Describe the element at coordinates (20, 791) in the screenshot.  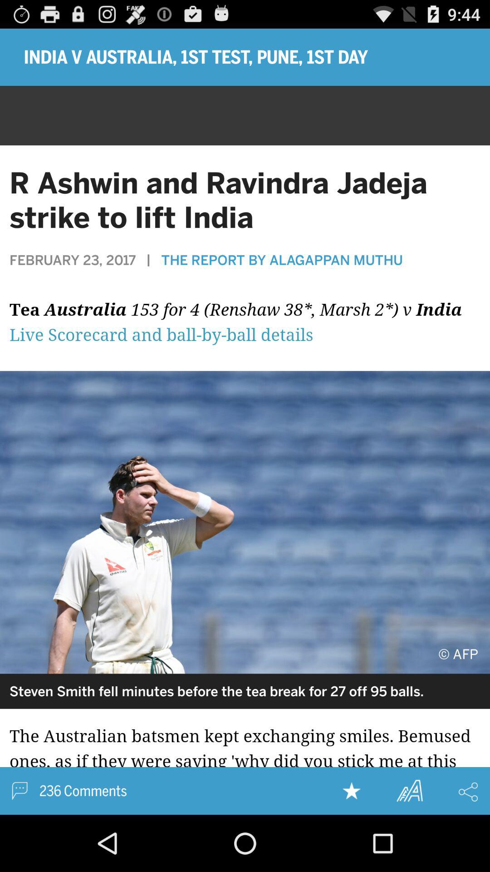
I see `massage option` at that location.